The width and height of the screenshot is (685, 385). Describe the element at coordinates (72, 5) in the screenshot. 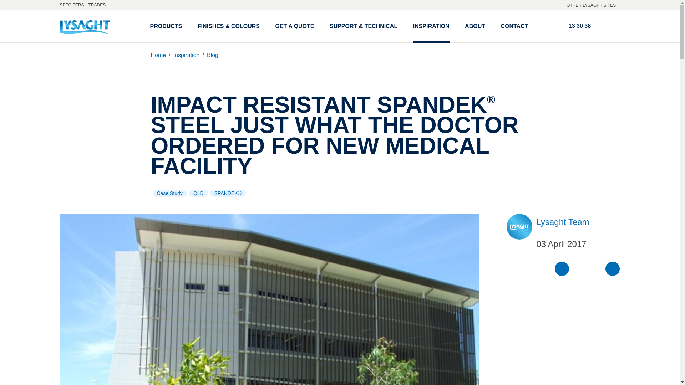

I see `SPECIFERS` at that location.